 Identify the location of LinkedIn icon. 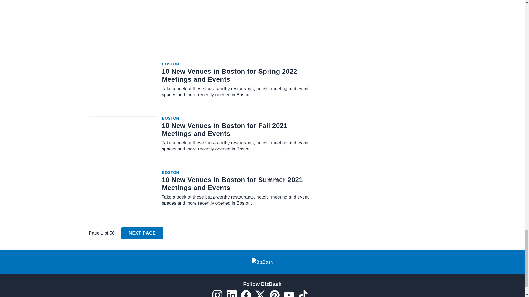
(231, 294).